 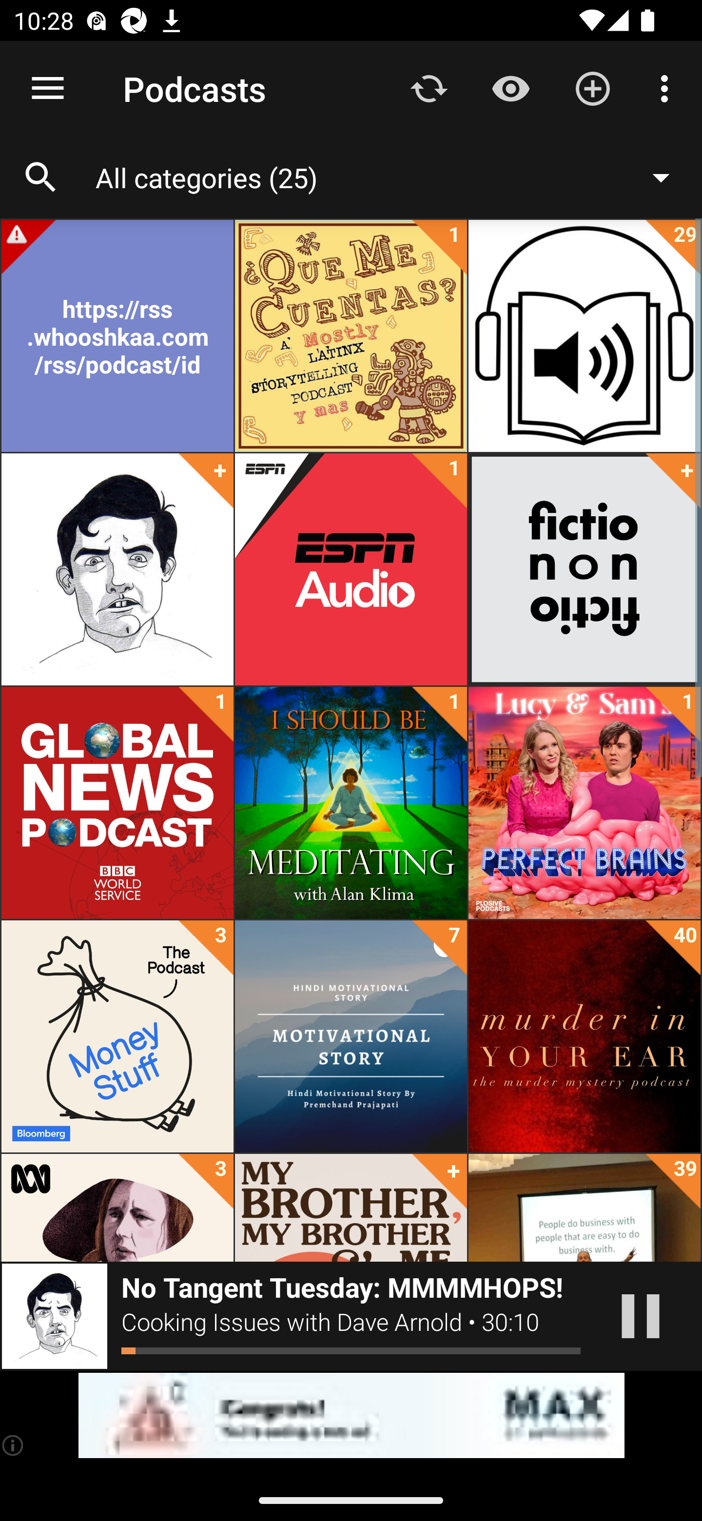 I want to click on Money Stuff: The Podcast 3, so click(x=117, y=1036).